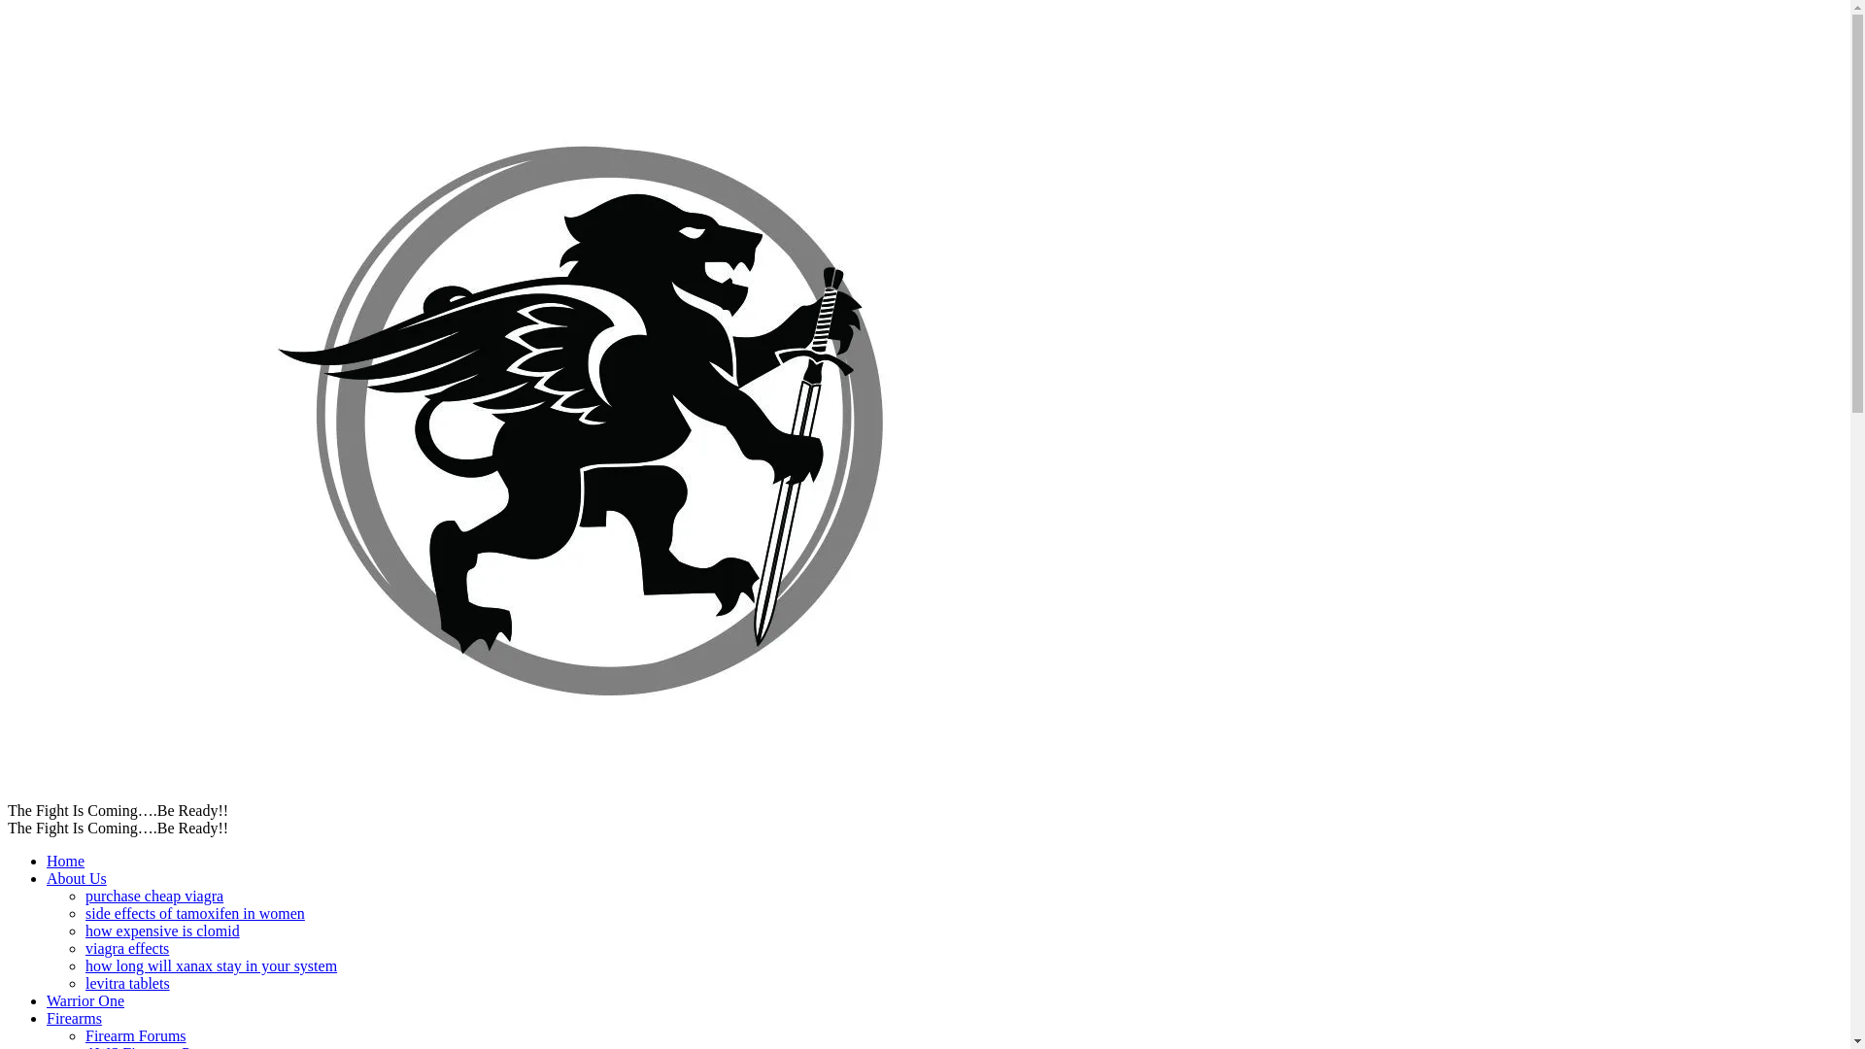 The height and width of the screenshot is (1049, 1865). I want to click on Firearm Forums, so click(136, 1035).